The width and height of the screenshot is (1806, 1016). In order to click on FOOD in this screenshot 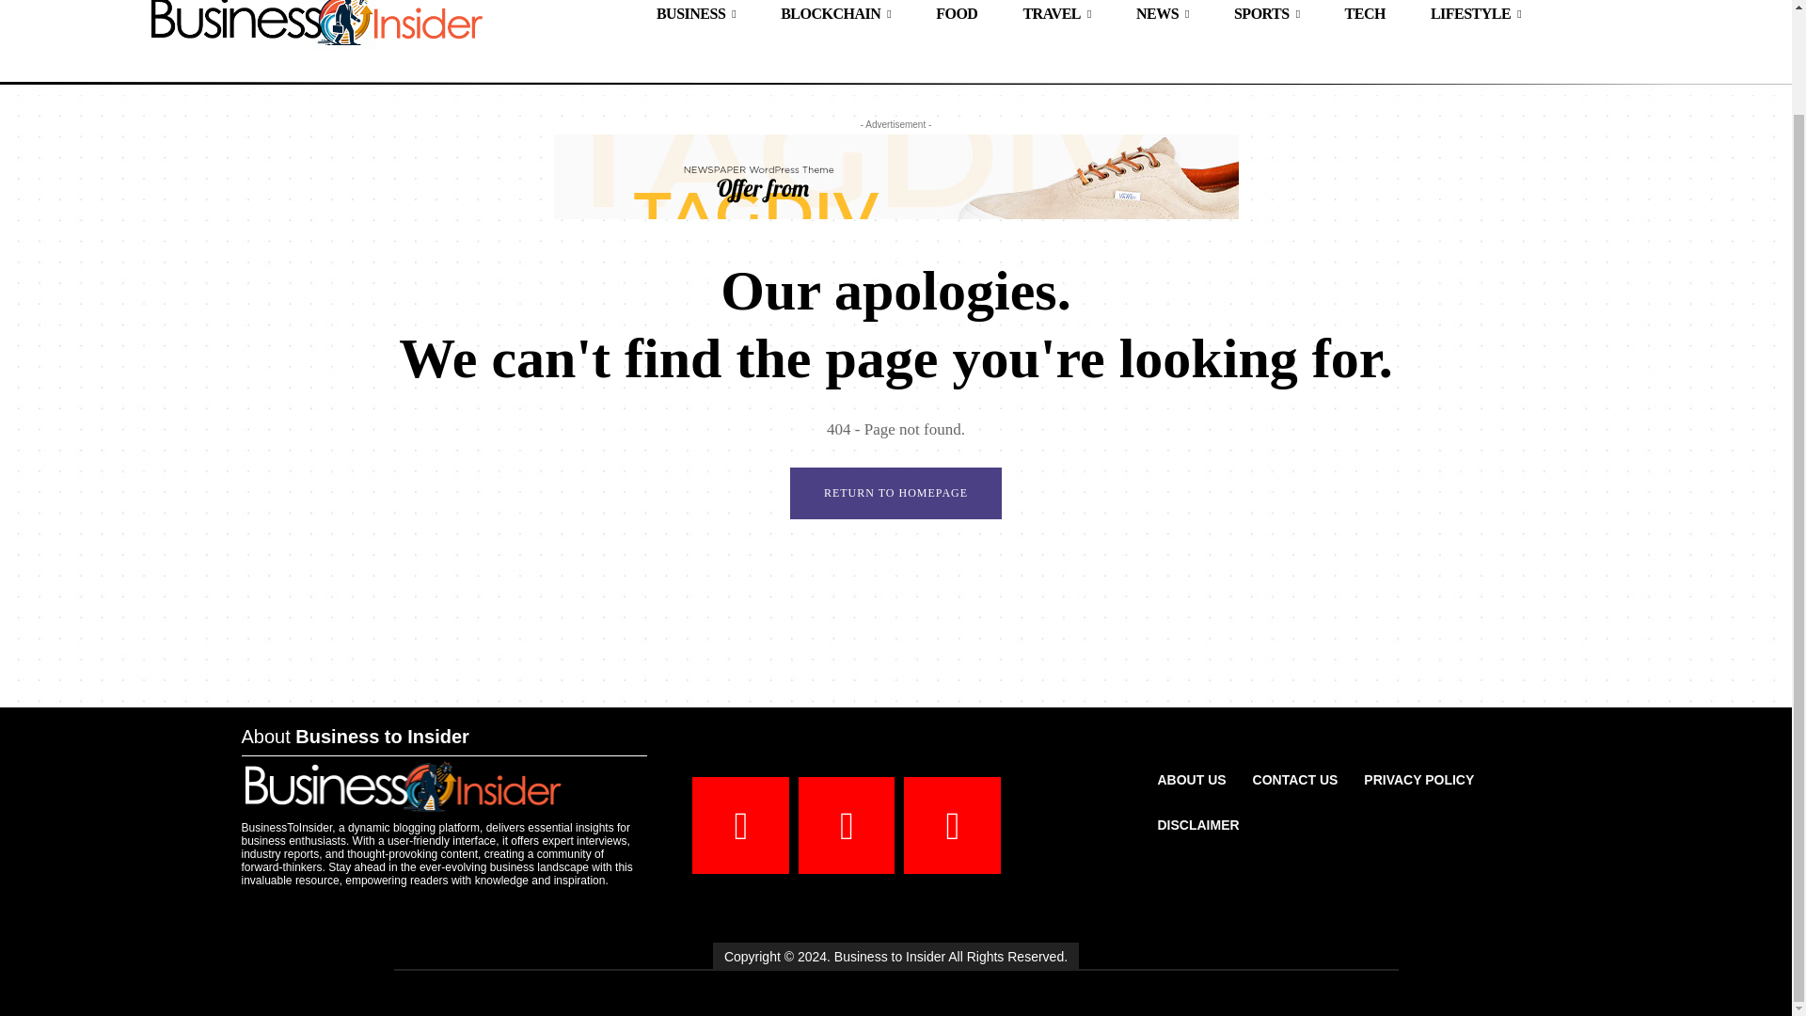, I will do `click(957, 20)`.